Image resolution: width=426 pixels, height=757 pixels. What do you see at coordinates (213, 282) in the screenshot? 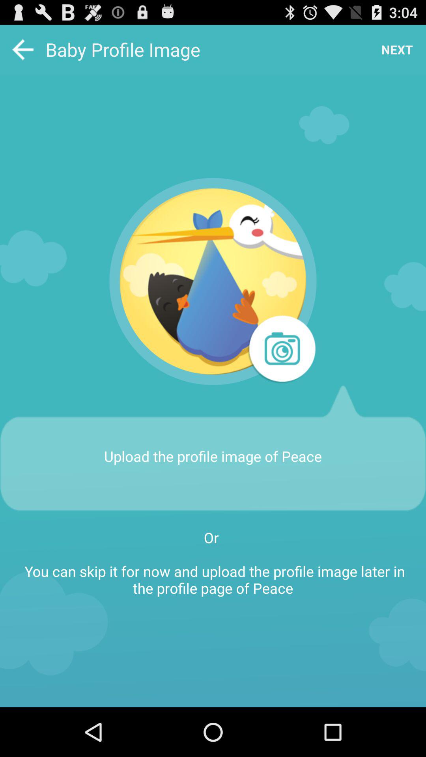
I see `turn off the app below baby profile image app` at bounding box center [213, 282].